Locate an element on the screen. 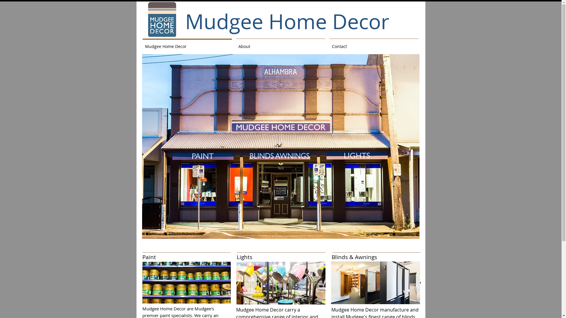  Mudgee Home Decor is located at coordinates (164, 309).